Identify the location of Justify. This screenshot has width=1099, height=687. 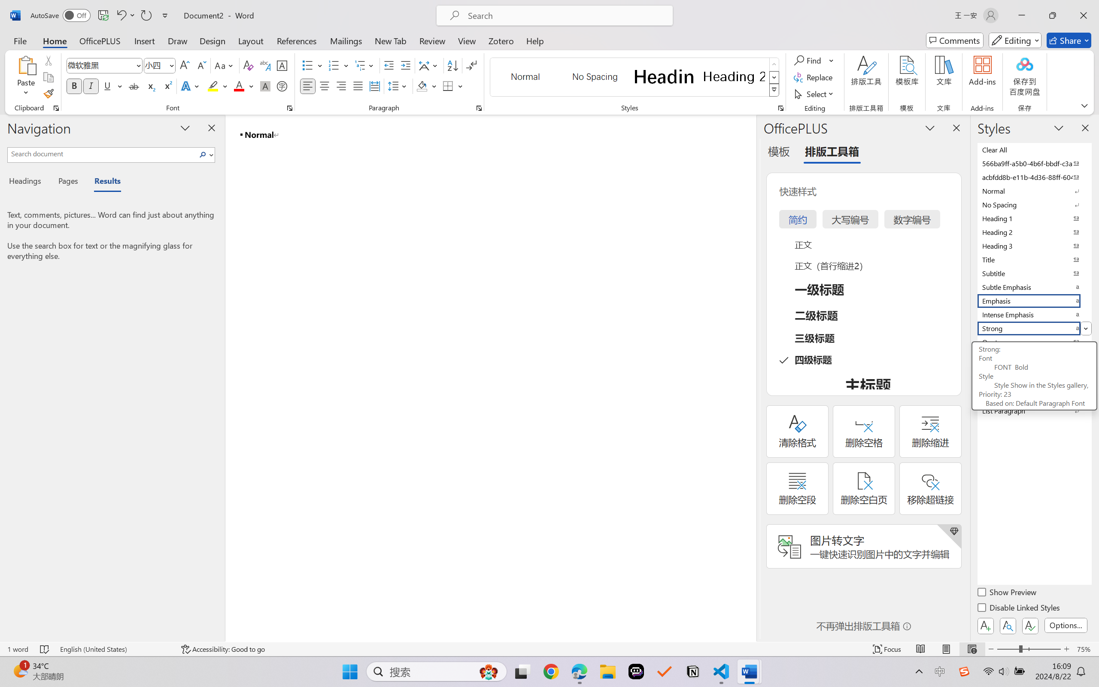
(358, 86).